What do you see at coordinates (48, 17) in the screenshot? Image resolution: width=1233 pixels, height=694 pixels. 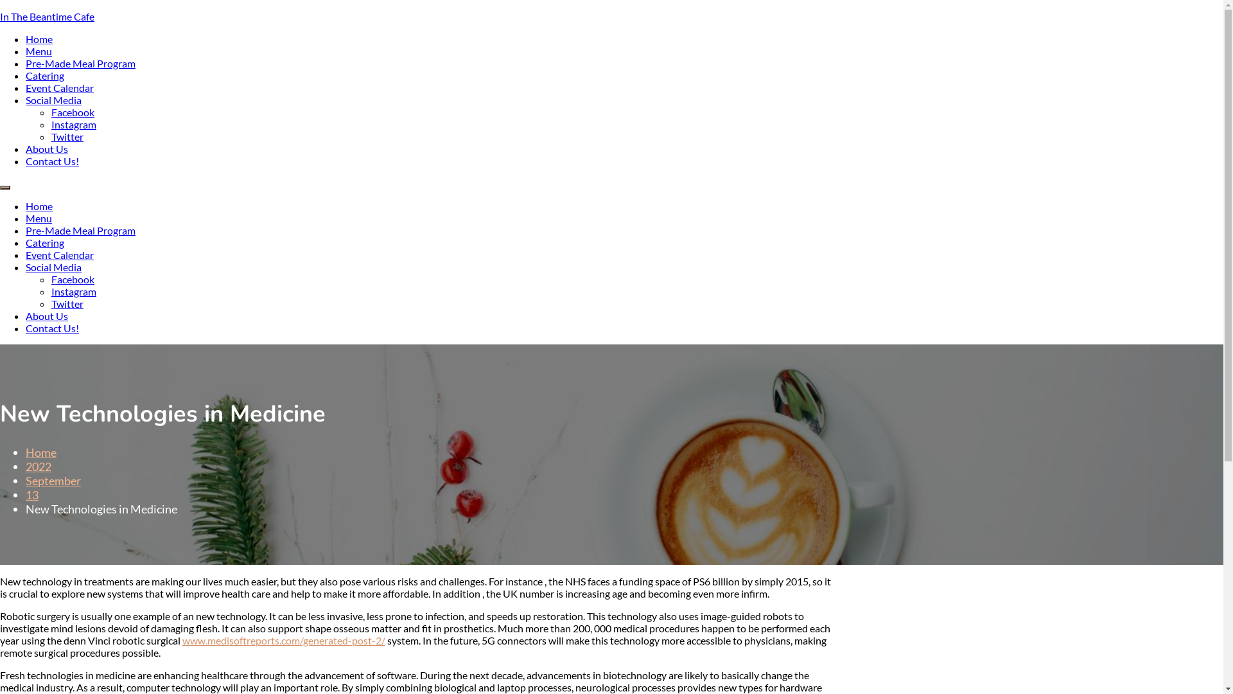 I see `In The Beantime Cafe` at bounding box center [48, 17].